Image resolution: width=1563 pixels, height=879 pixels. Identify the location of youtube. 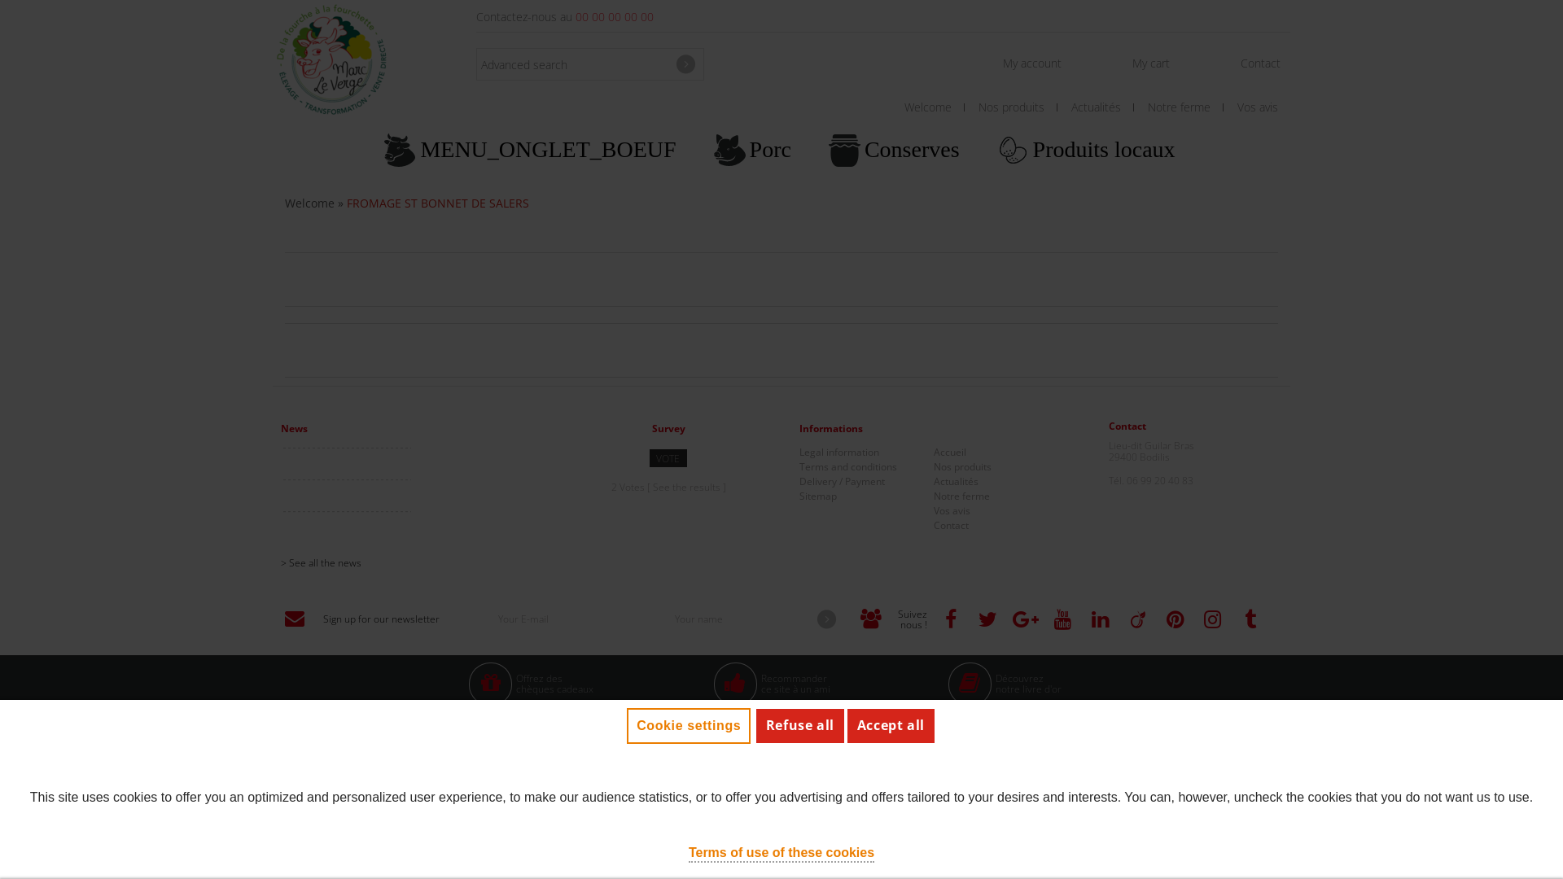
(1063, 620).